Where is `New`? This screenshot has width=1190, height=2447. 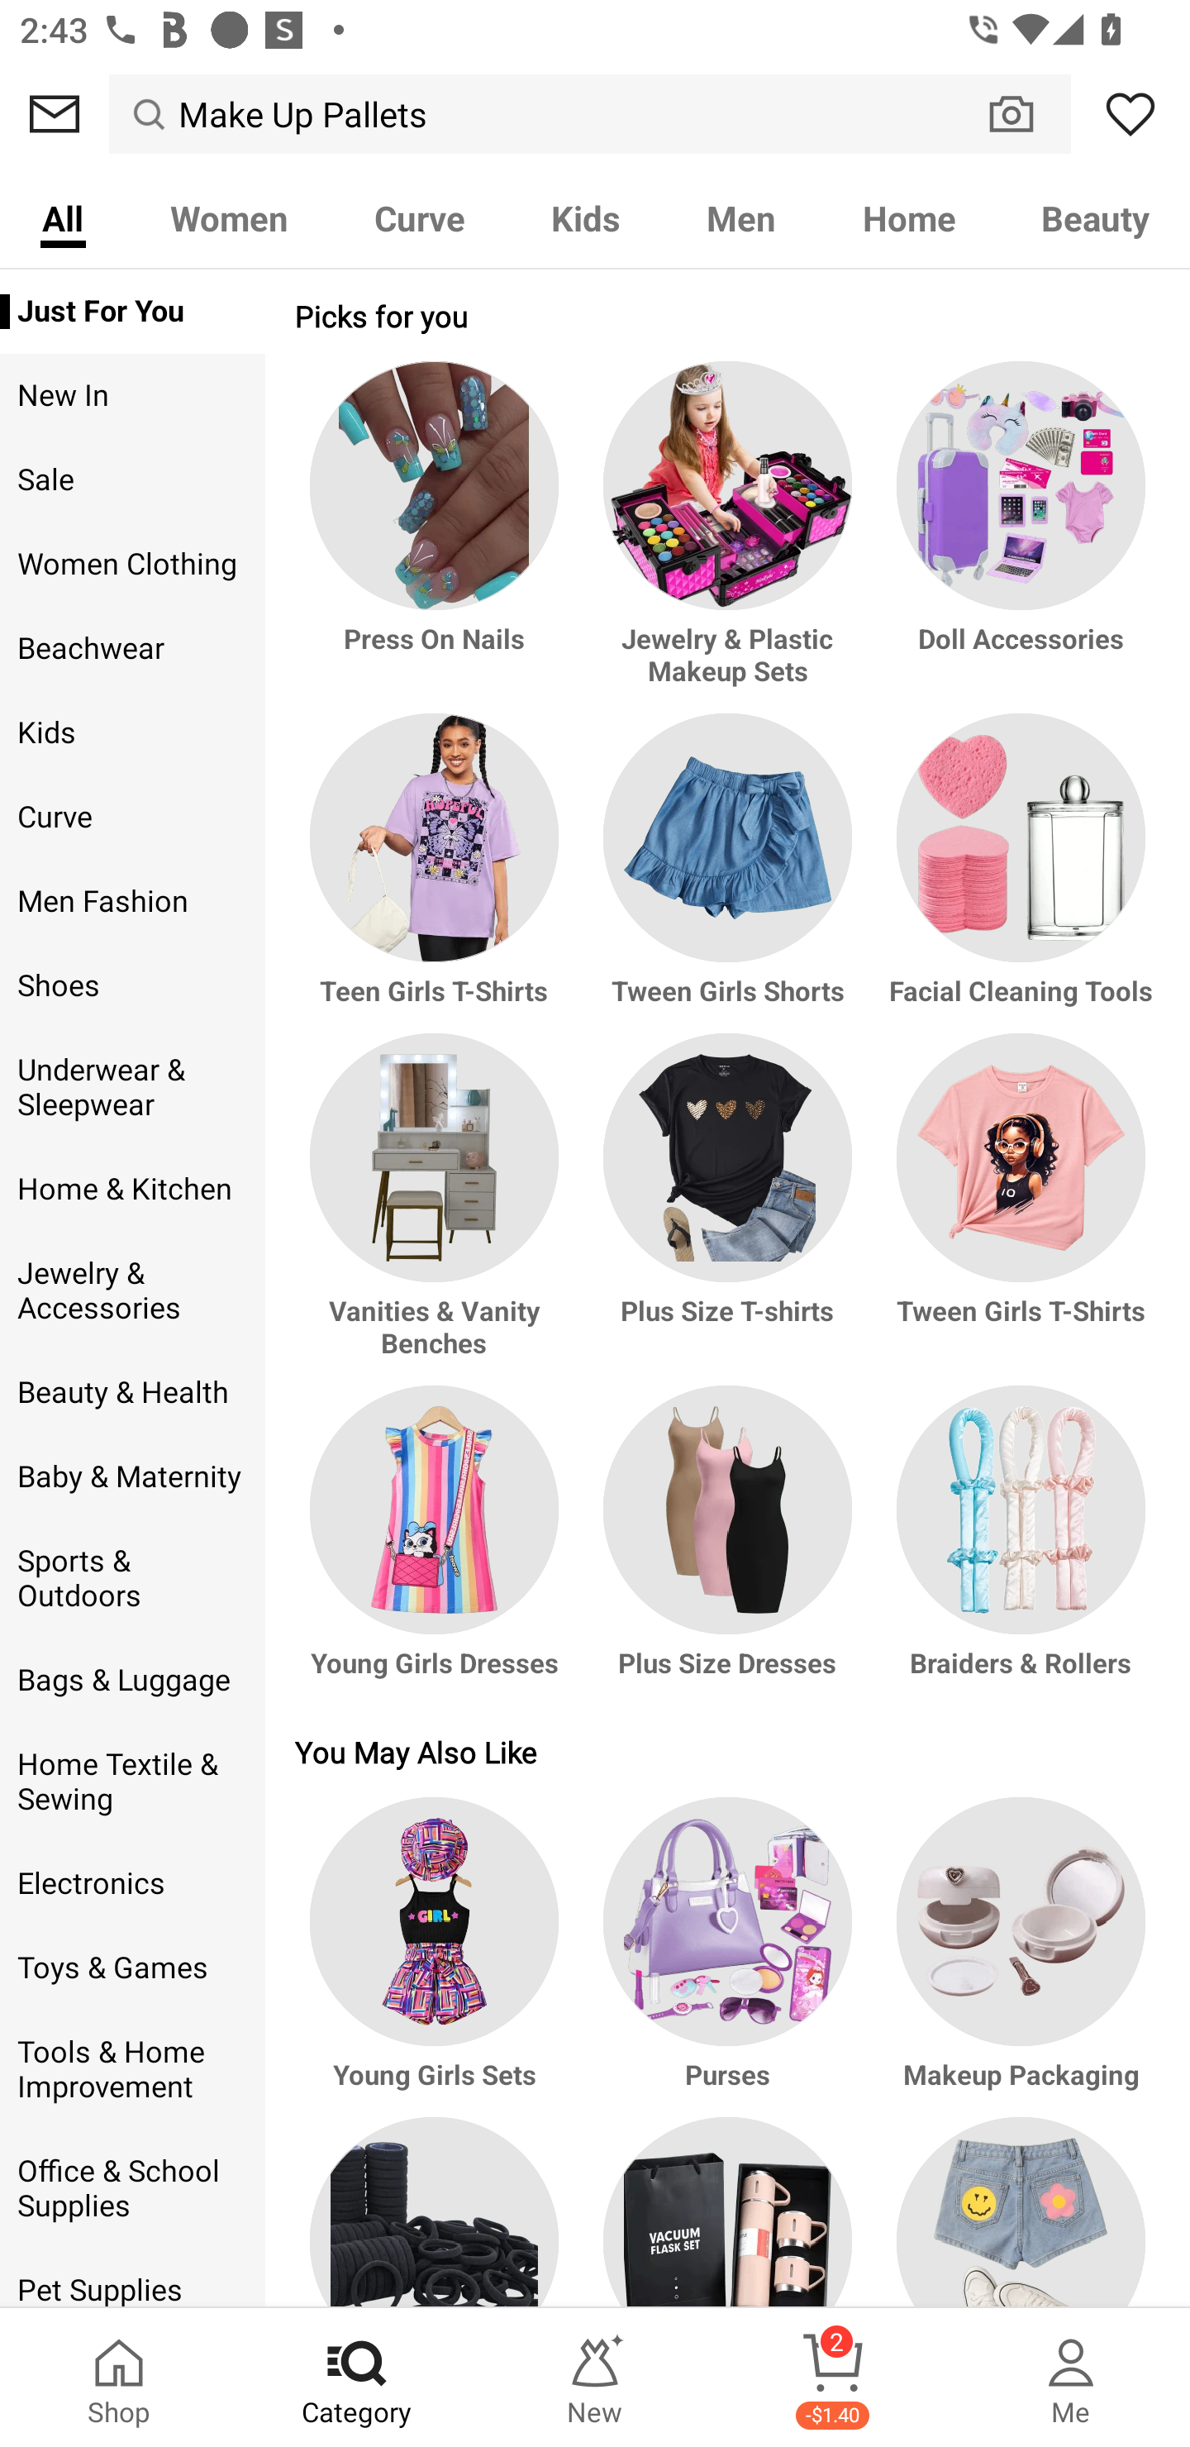
New is located at coordinates (595, 2378).